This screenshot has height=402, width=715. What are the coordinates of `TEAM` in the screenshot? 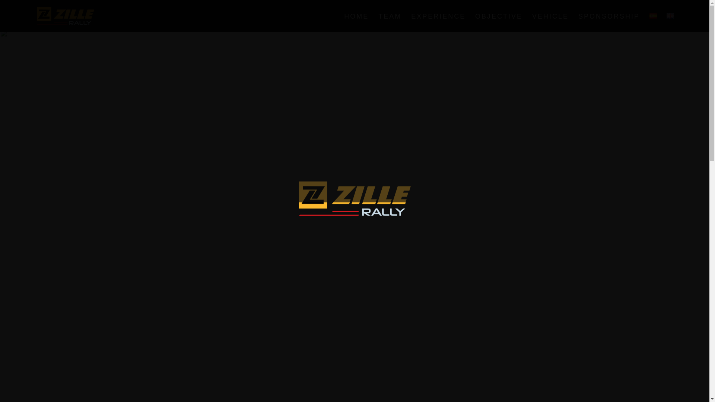 It's located at (390, 23).